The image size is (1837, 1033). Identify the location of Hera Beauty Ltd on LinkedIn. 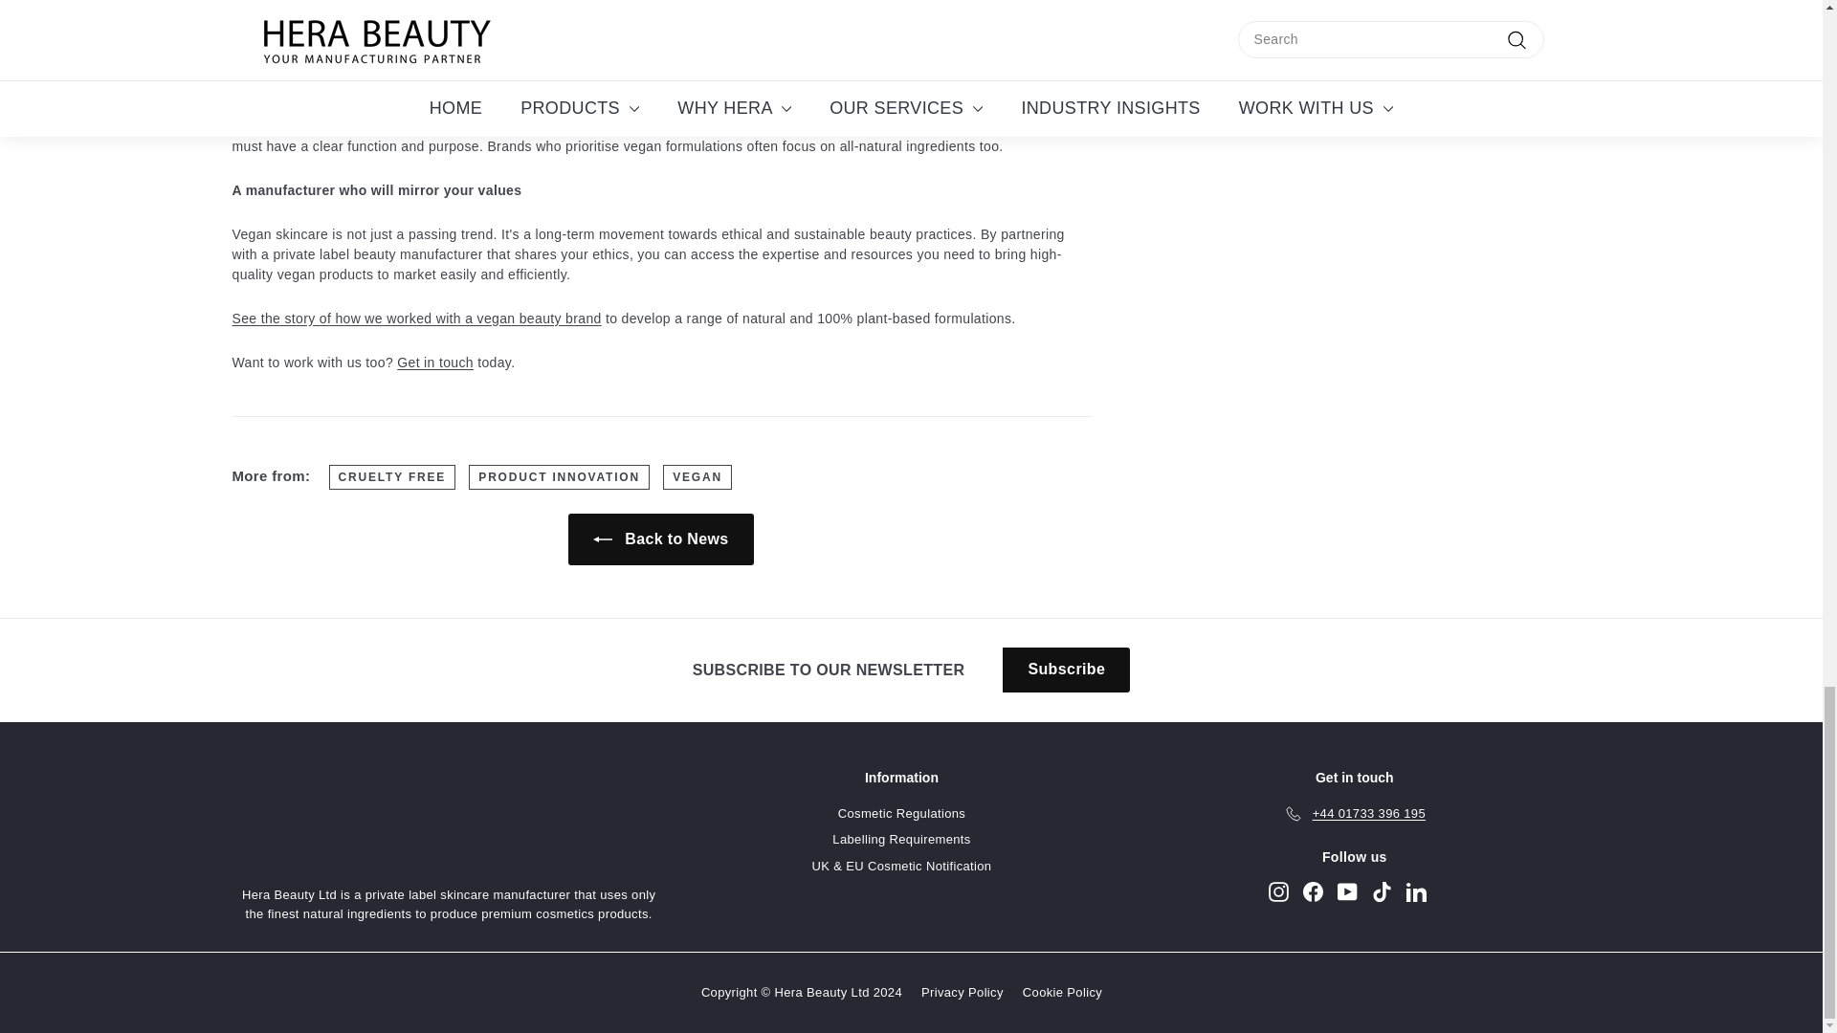
(1416, 891).